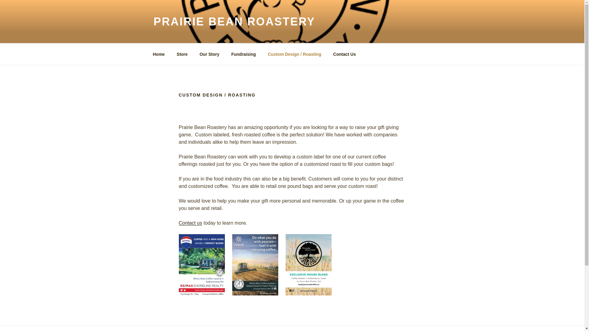 The image size is (589, 331). Describe the element at coordinates (234, 21) in the screenshot. I see `PRAIRIE BEAN ROASTERY` at that location.